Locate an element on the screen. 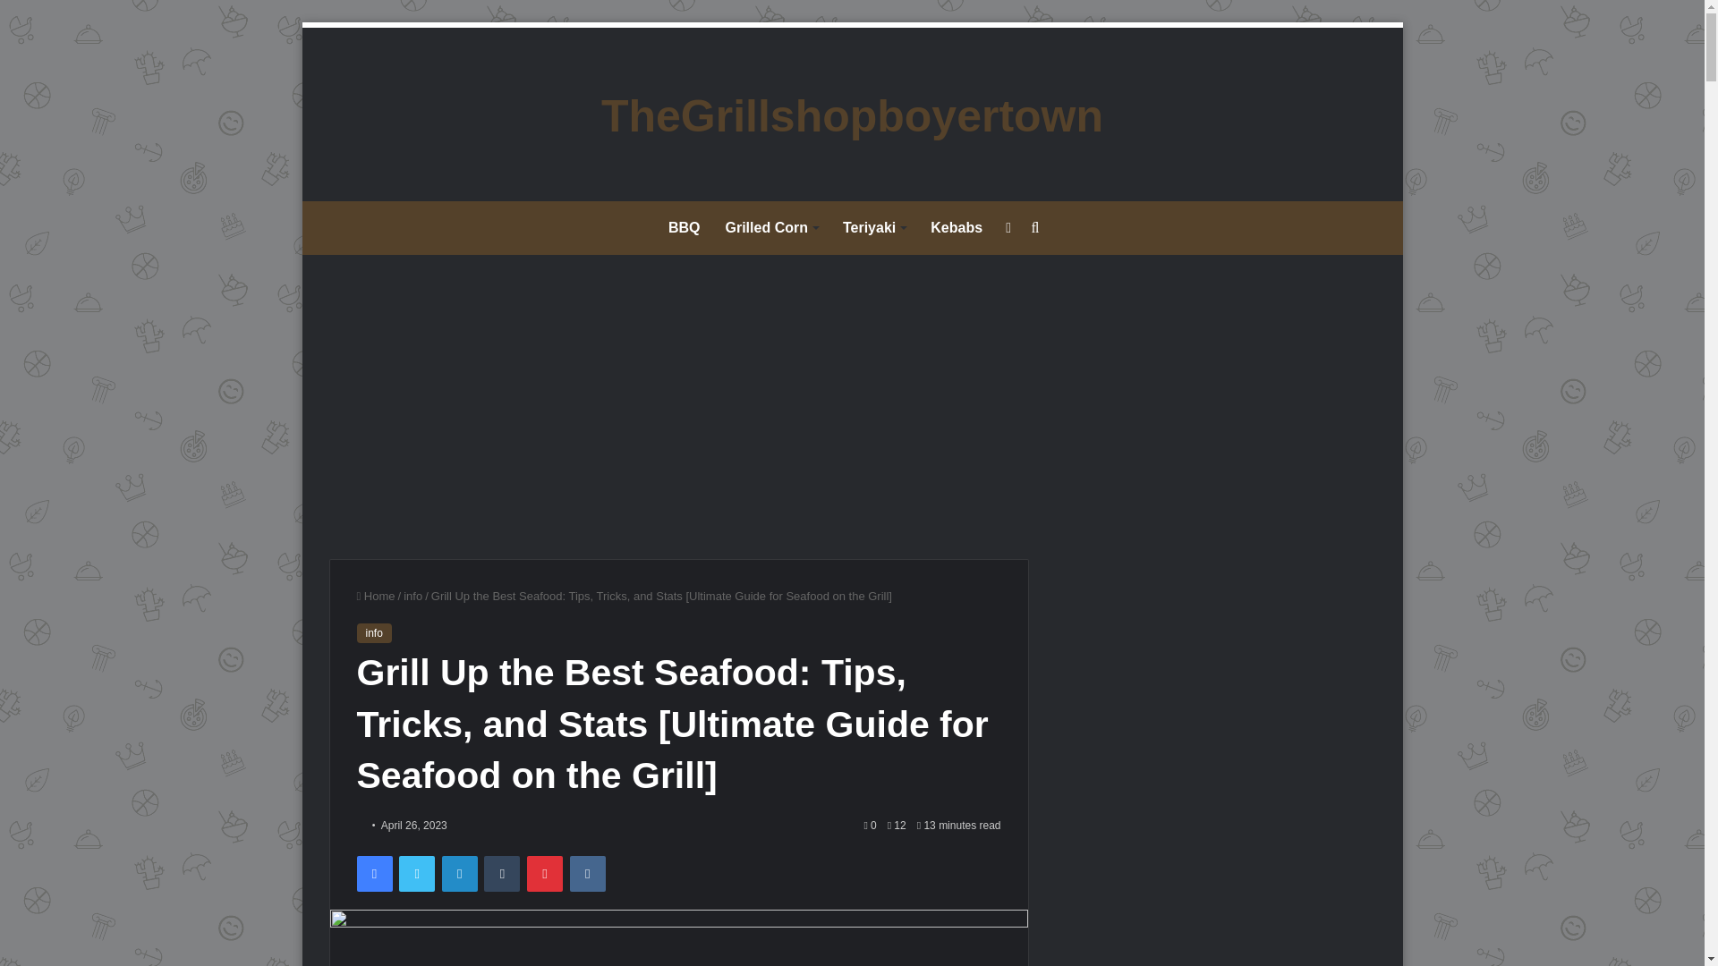 This screenshot has width=1718, height=966. TheGrillshopboyertown is located at coordinates (852, 116).